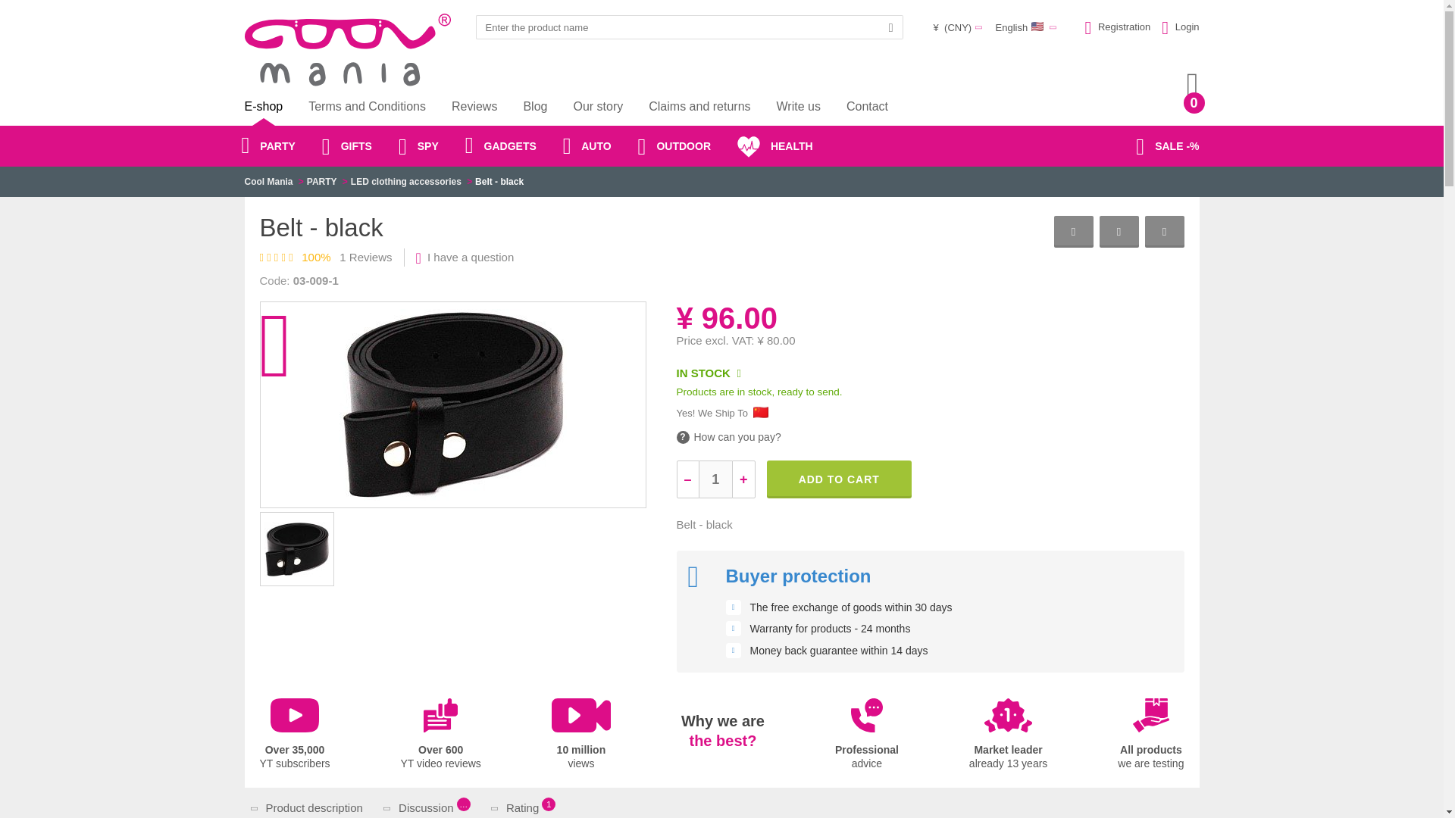  Describe the element at coordinates (839, 479) in the screenshot. I see `Product description` at that location.